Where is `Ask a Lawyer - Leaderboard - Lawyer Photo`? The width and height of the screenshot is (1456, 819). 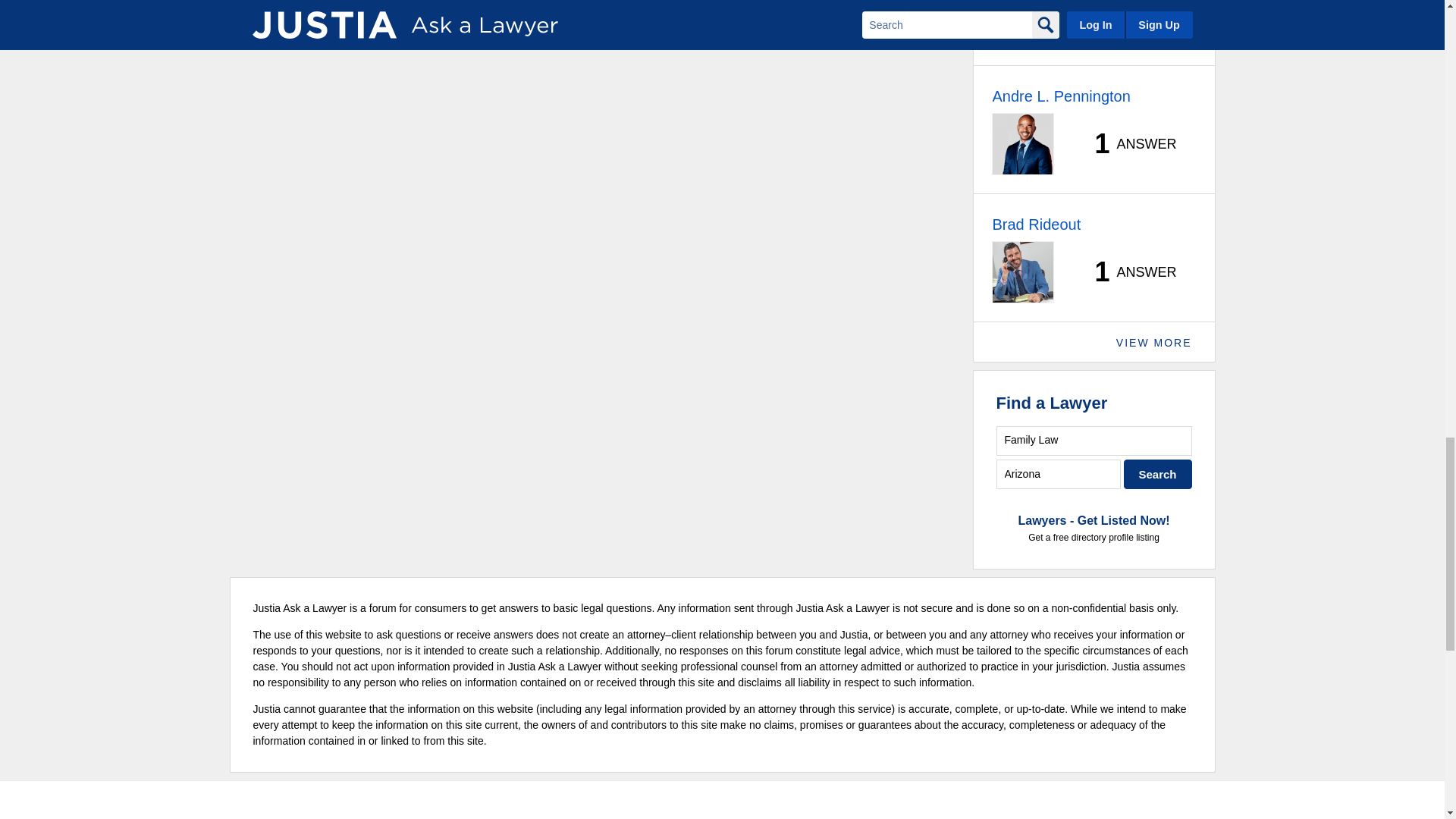
Ask a Lawyer - Leaderboard - Lawyer Photo is located at coordinates (1022, 23).